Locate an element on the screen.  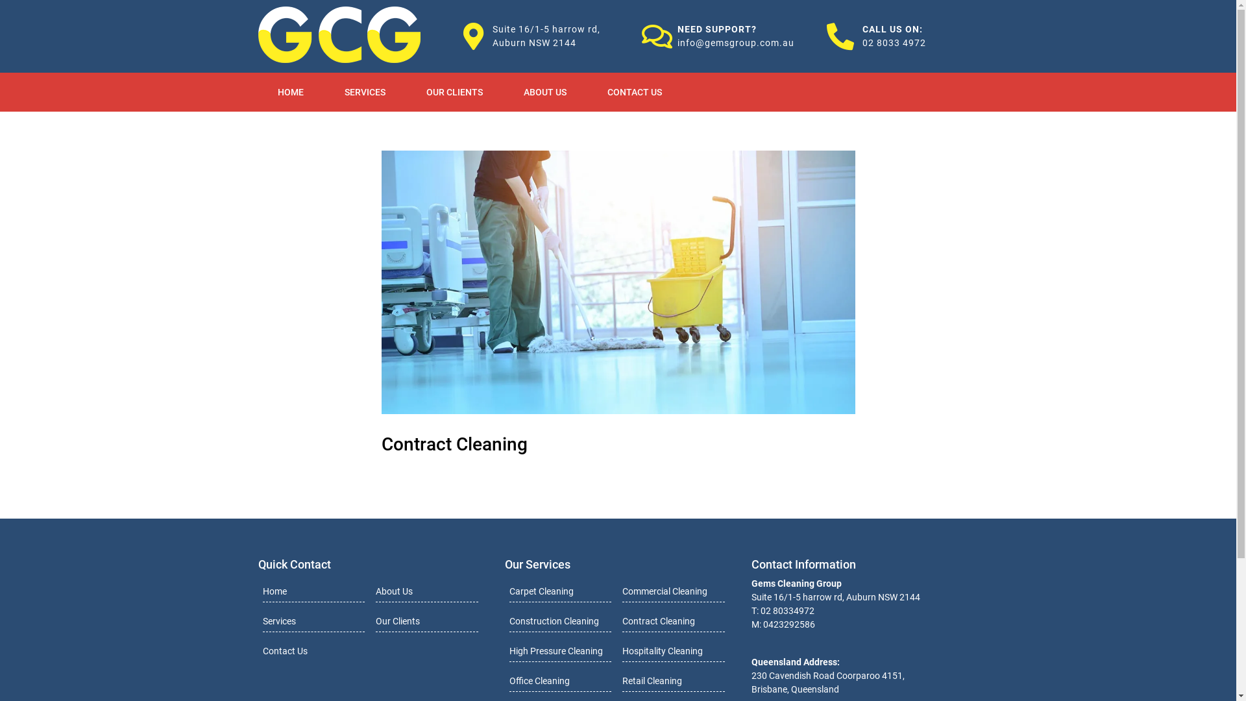
OUR CLIENTS is located at coordinates (454, 92).